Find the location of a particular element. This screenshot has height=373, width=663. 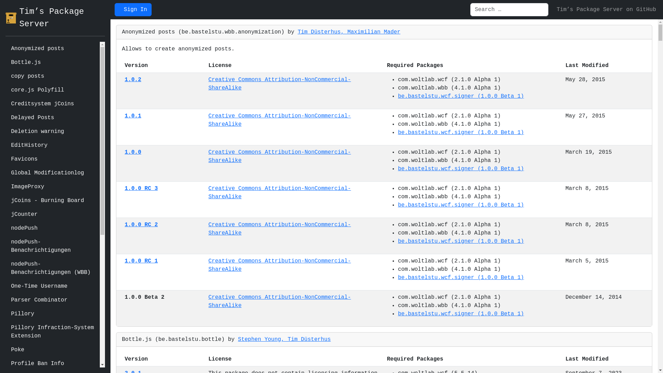

Delayed Posts is located at coordinates (52, 118).